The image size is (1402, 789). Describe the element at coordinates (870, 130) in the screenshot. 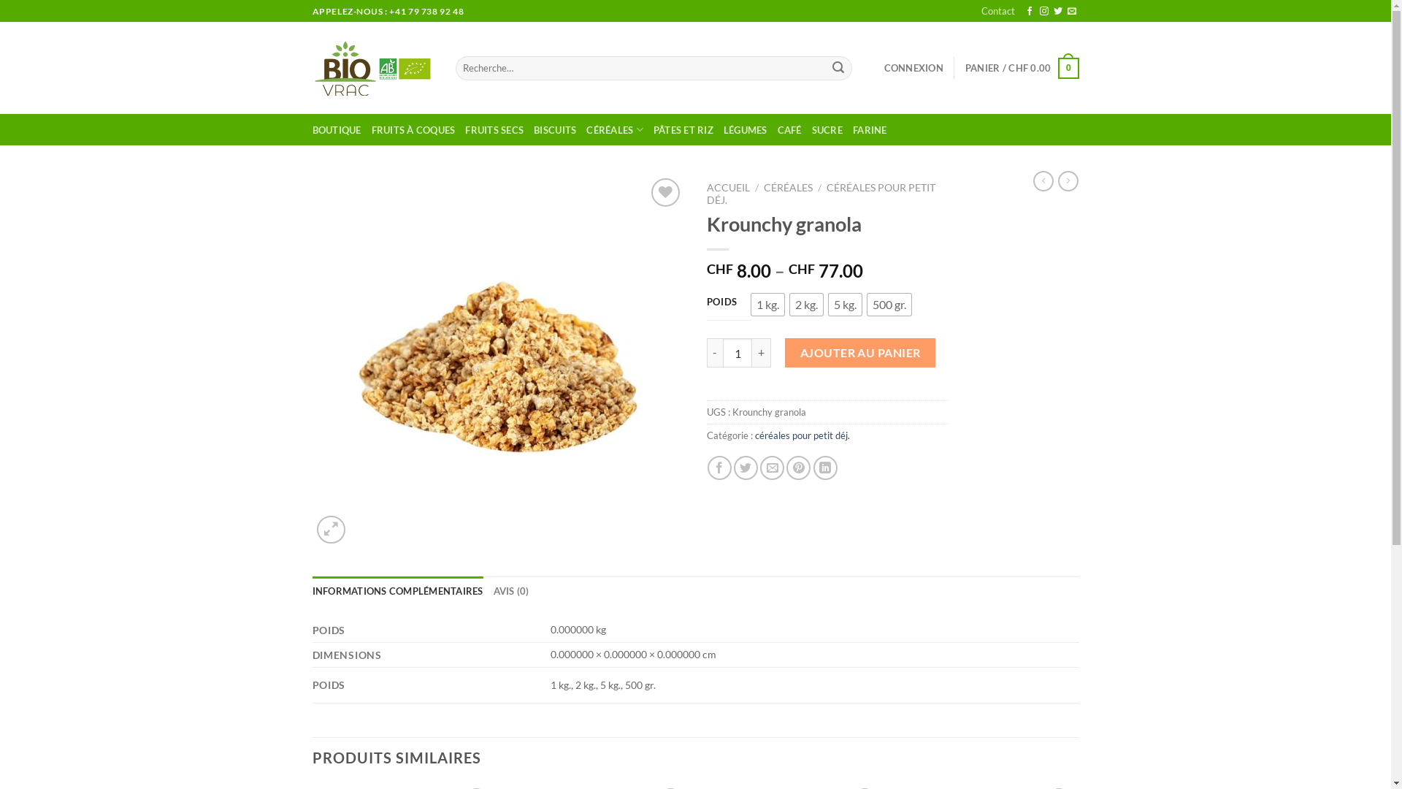

I see `FARINE` at that location.